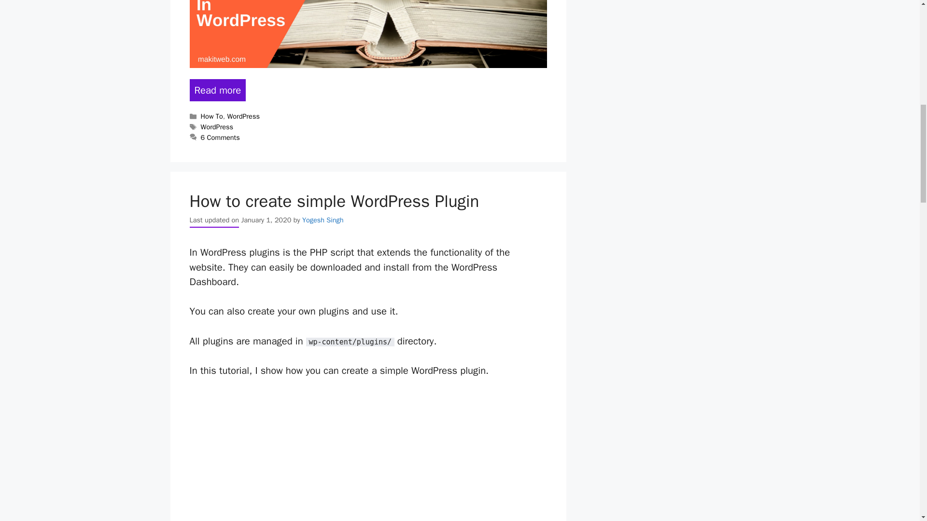 The width and height of the screenshot is (927, 521). I want to click on How To, so click(212, 116).